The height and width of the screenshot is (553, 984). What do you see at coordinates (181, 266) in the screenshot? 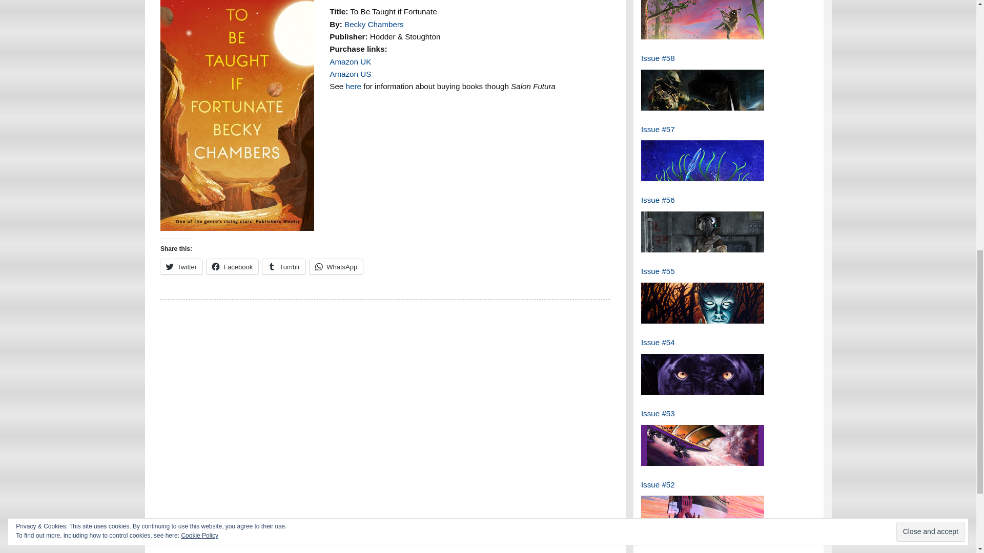
I see `Twitter` at bounding box center [181, 266].